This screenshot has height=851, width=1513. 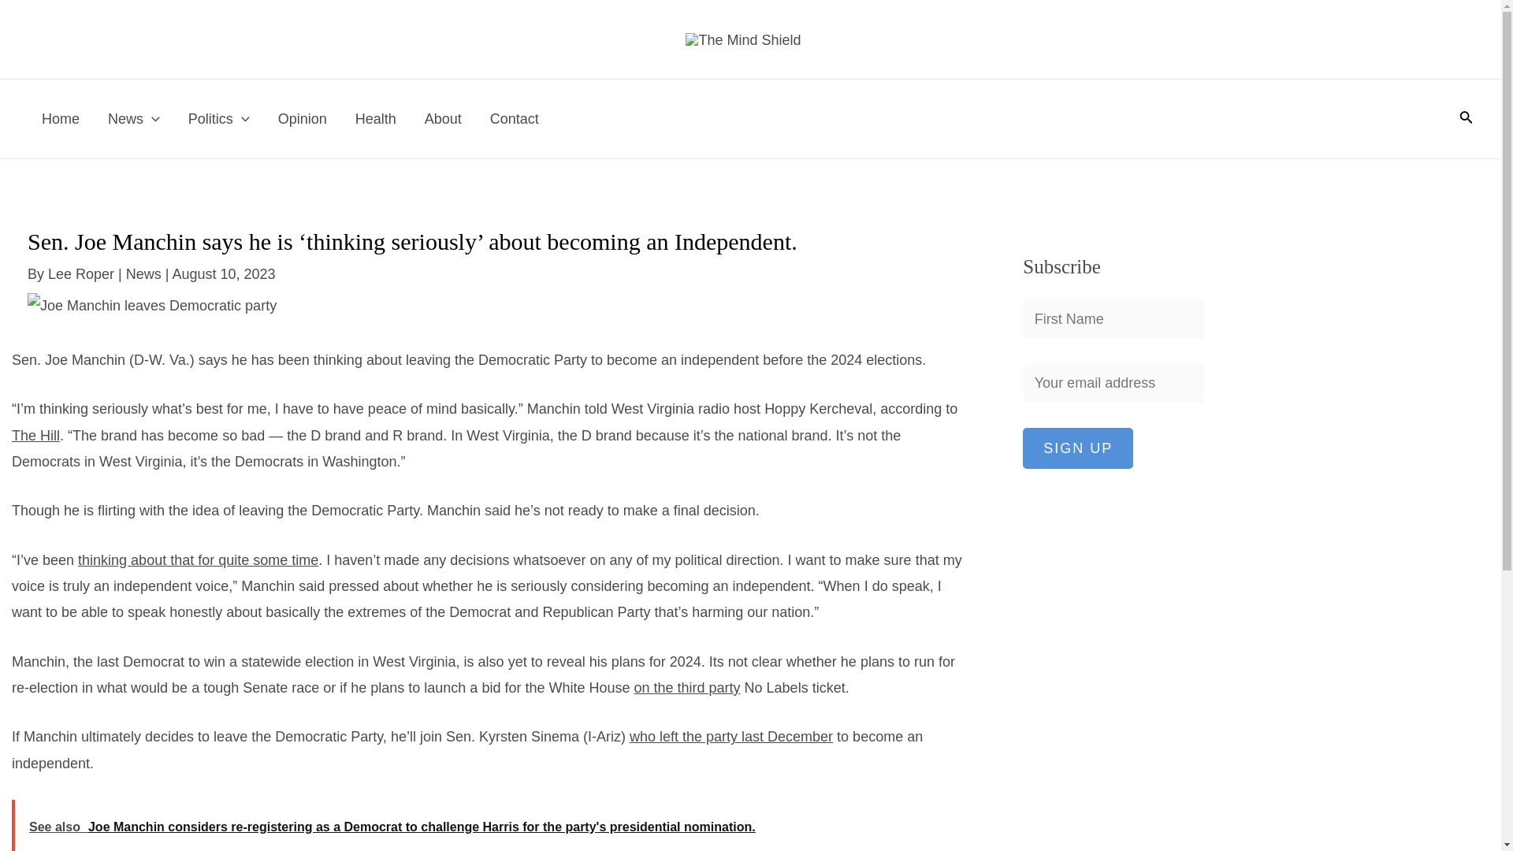 What do you see at coordinates (731, 736) in the screenshot?
I see `who left the party last December` at bounding box center [731, 736].